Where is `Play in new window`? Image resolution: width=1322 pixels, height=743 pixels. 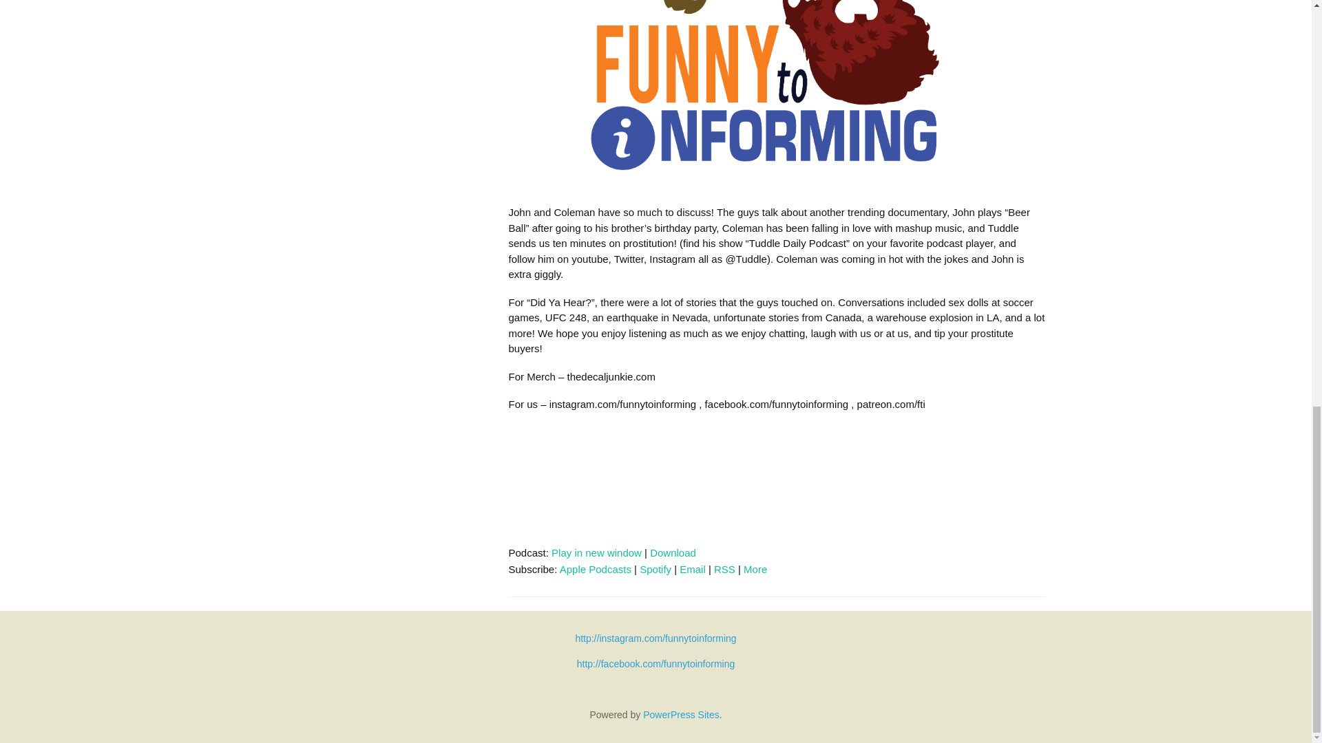
Play in new window is located at coordinates (596, 552).